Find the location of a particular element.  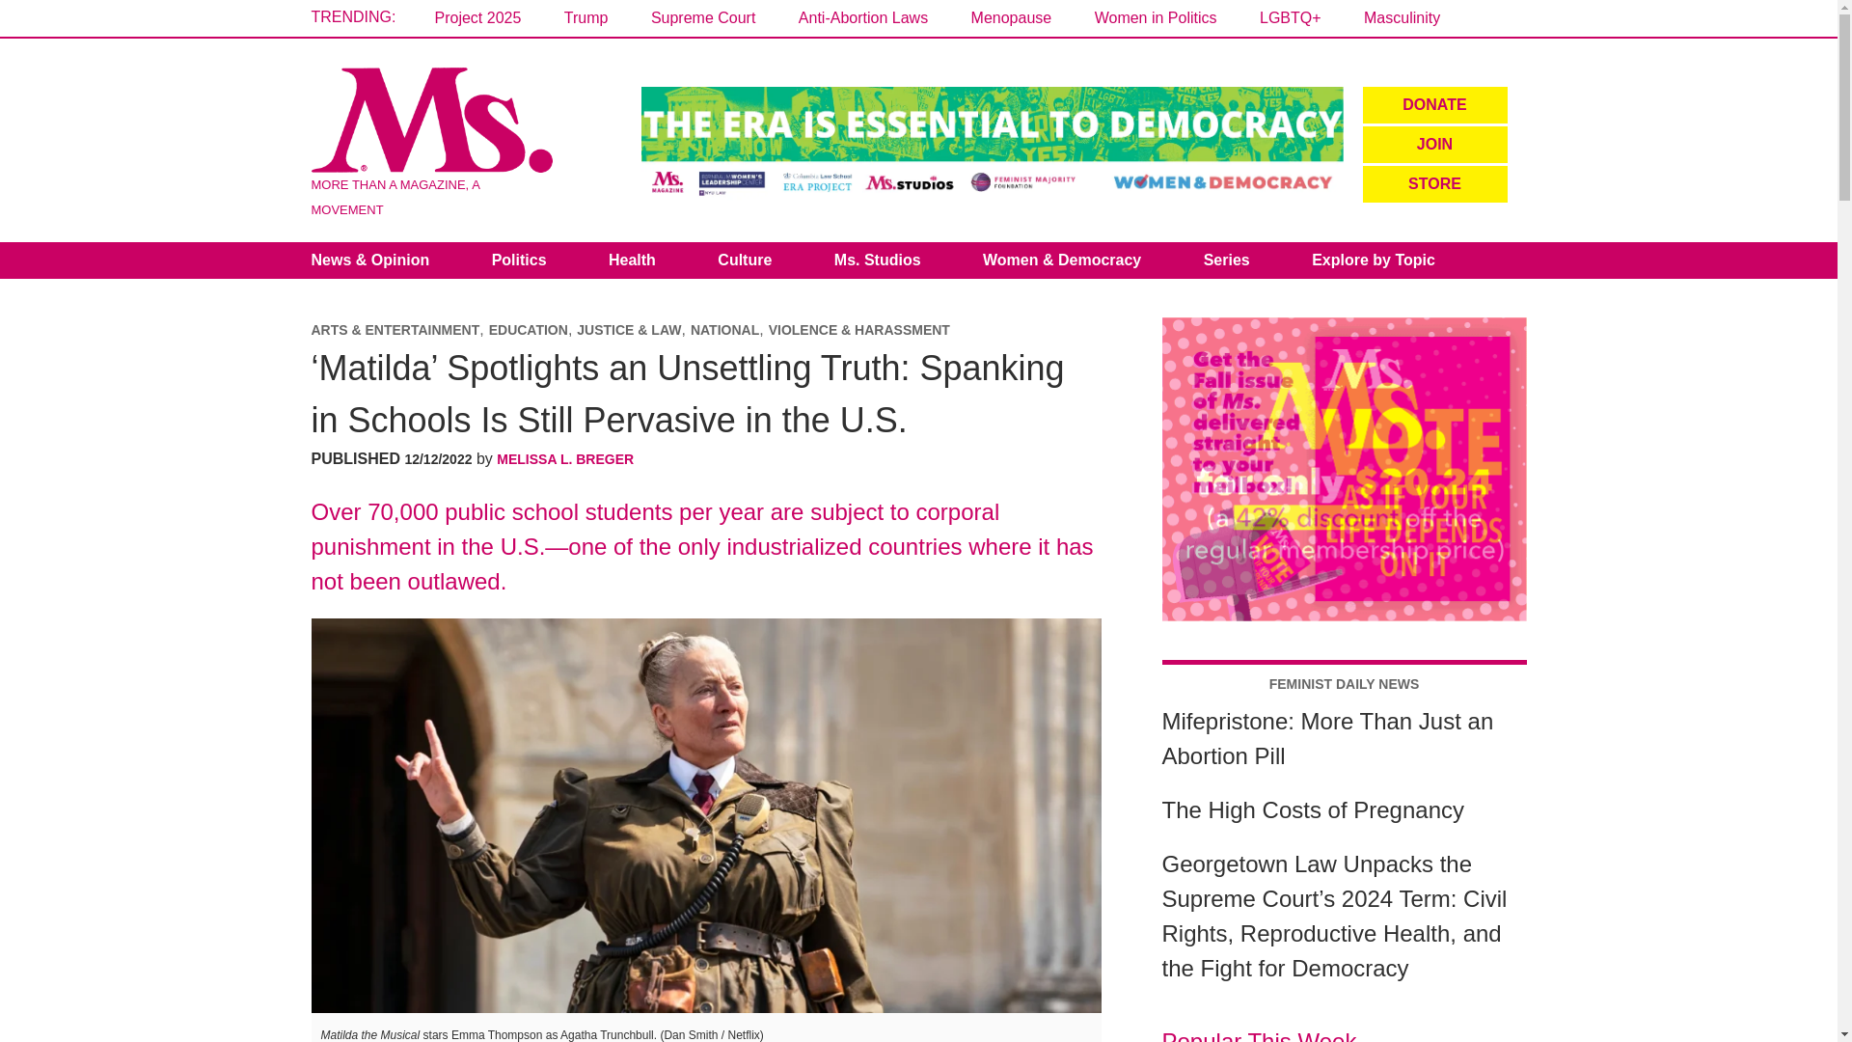

Women in Politics is located at coordinates (1156, 17).